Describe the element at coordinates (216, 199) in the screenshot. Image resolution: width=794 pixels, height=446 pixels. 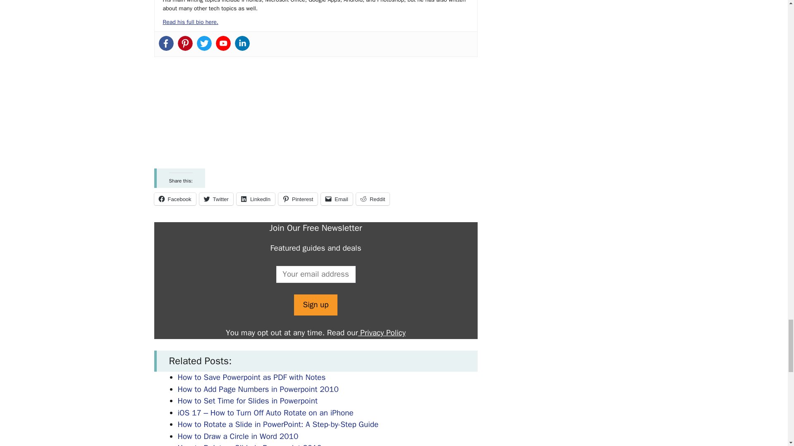
I see `Click to share on Twitter` at that location.